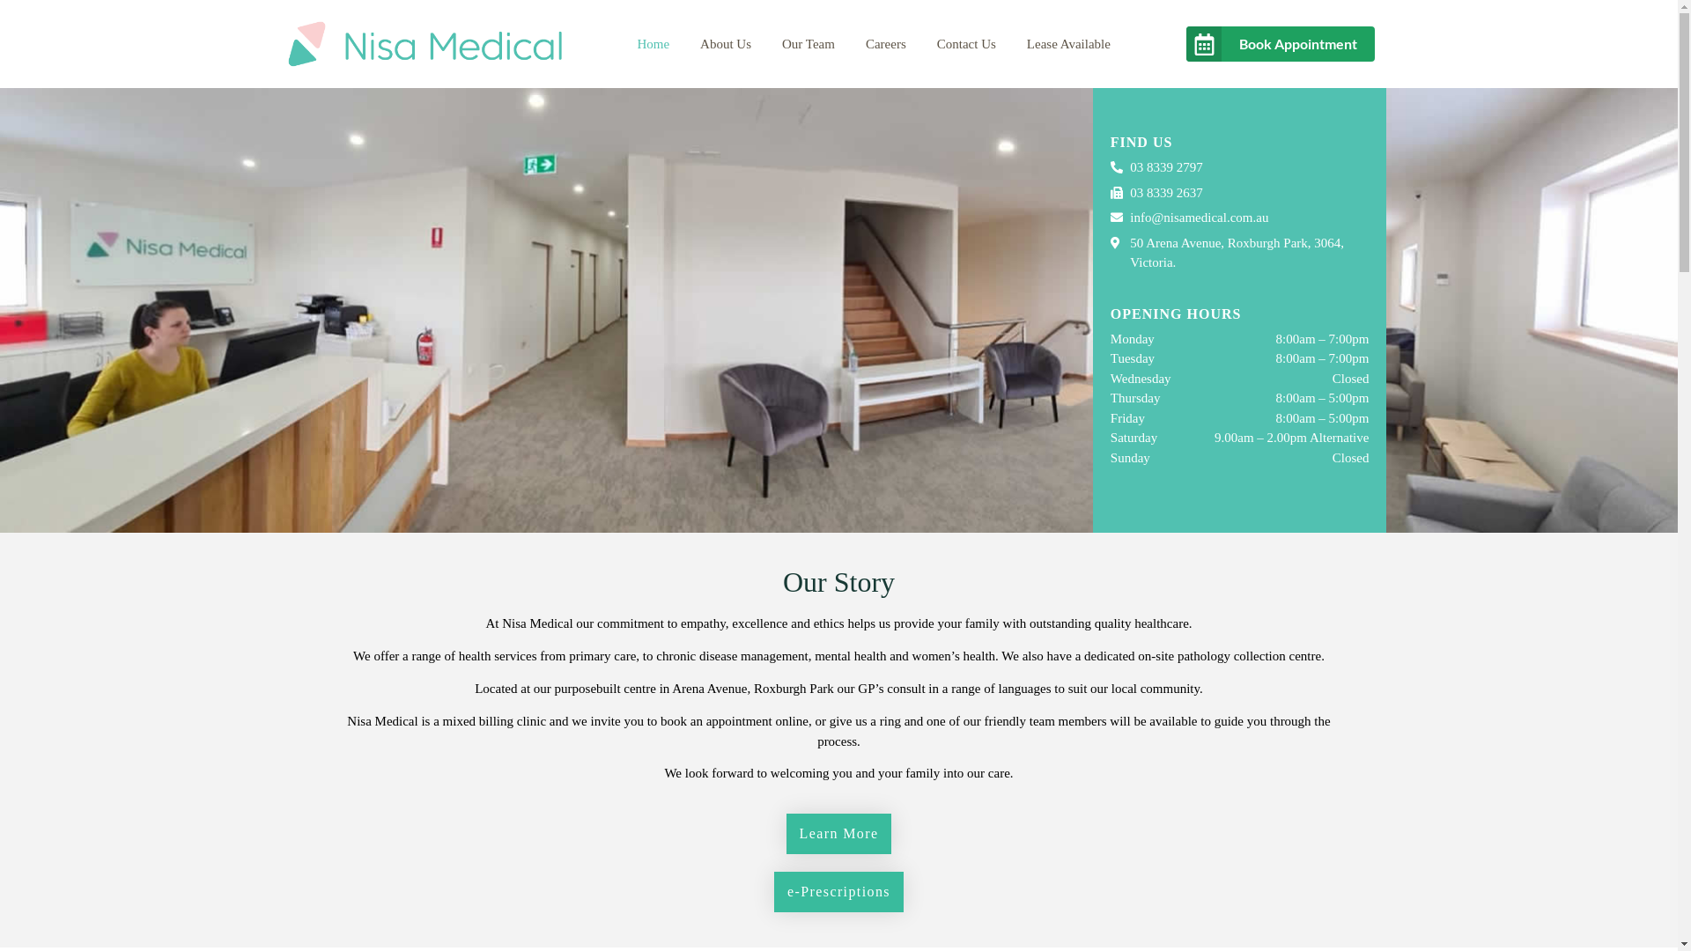  What do you see at coordinates (726, 44) in the screenshot?
I see `About Us` at bounding box center [726, 44].